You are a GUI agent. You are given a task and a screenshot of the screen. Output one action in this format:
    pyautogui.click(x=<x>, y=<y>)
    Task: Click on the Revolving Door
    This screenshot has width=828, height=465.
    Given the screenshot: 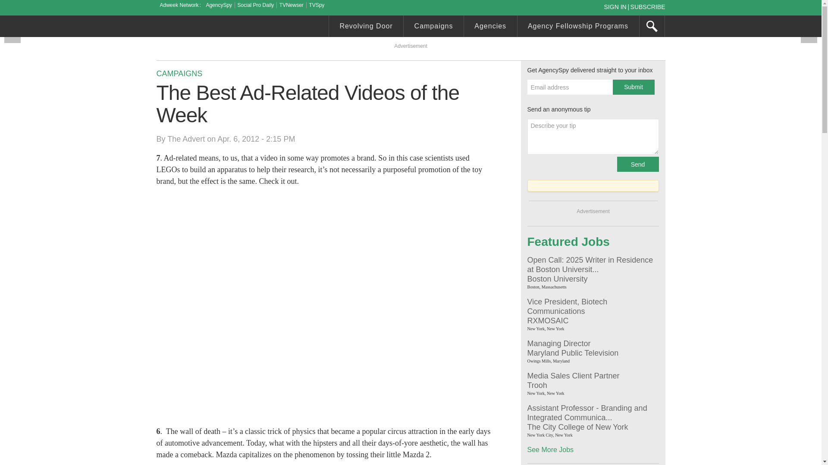 What is the action you would take?
    pyautogui.click(x=366, y=27)
    